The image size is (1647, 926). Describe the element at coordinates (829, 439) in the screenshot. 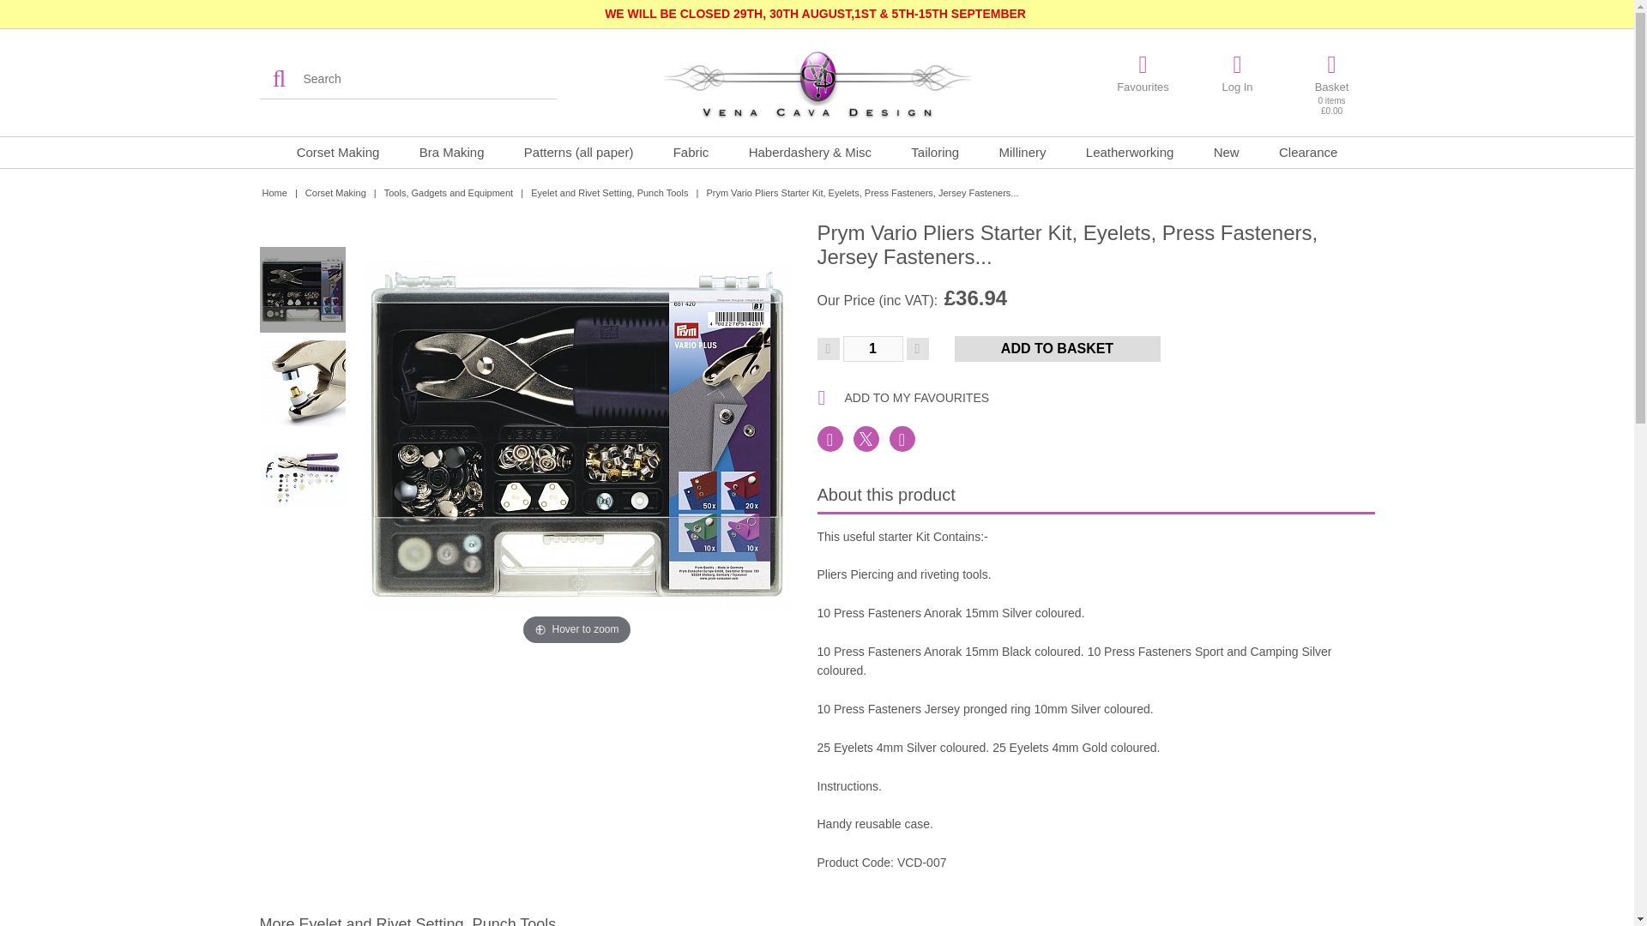

I see `Share on Facebook` at that location.